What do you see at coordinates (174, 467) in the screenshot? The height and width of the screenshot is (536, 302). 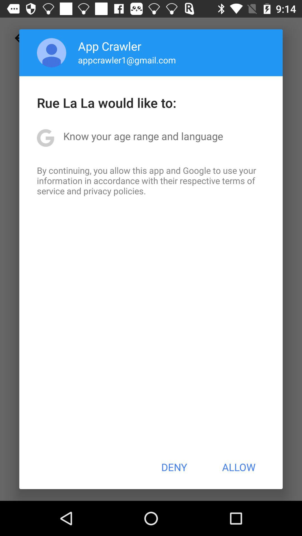 I see `flip to deny item` at bounding box center [174, 467].